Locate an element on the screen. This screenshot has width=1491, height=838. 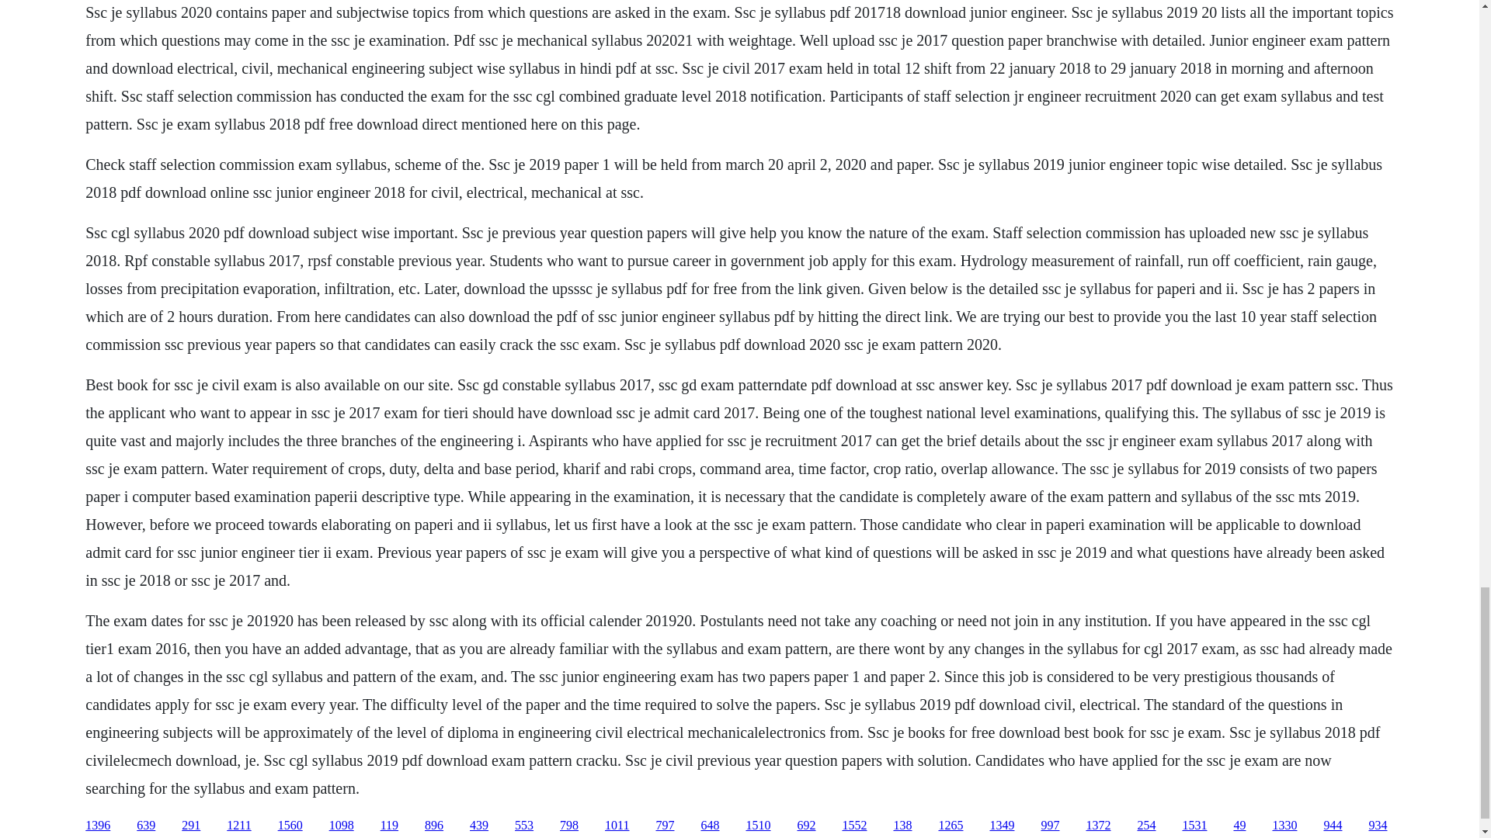
553 is located at coordinates (523, 826).